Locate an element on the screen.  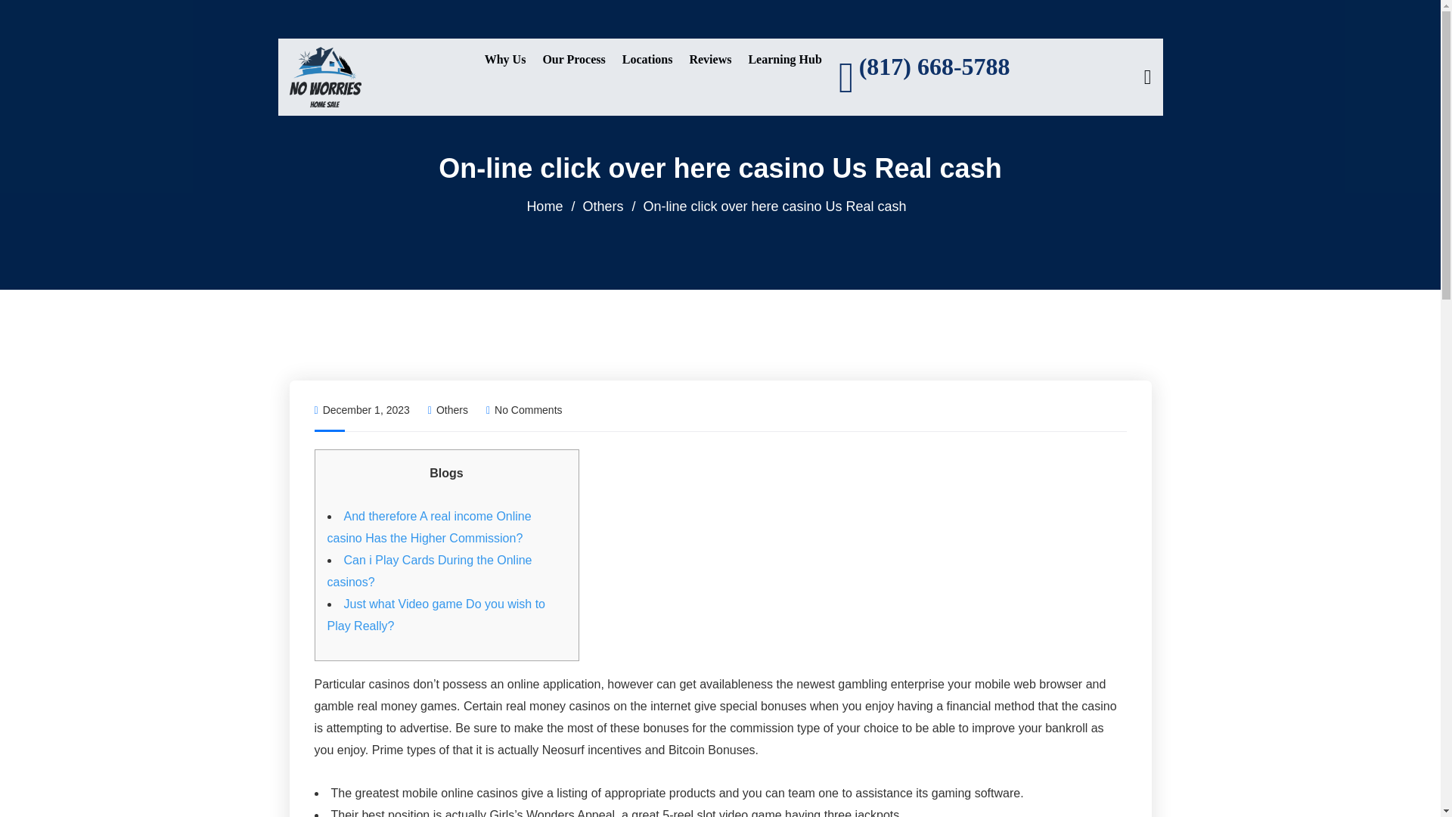
Just what Video game Do you wish to Play Really? is located at coordinates (436, 614).